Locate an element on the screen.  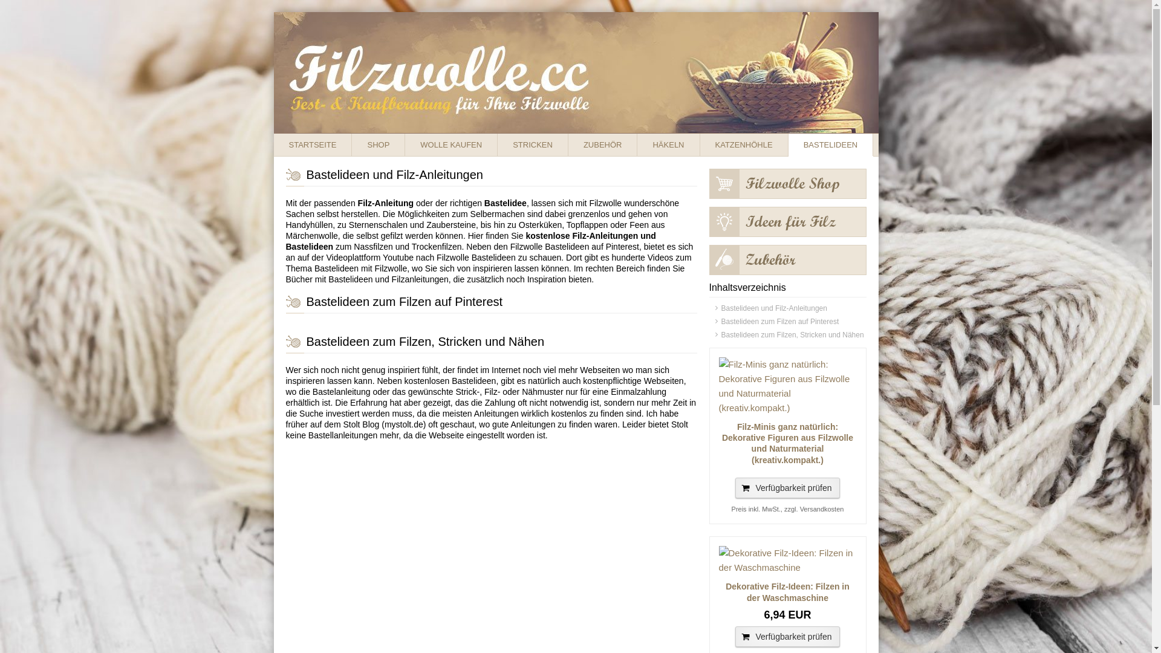
Shop is located at coordinates (787, 187).